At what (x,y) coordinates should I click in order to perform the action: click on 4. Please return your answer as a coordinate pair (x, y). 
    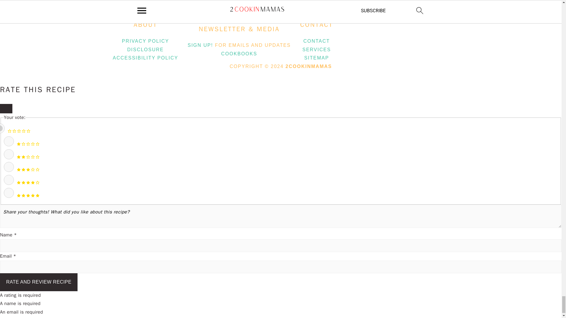
    Looking at the image, I should click on (9, 180).